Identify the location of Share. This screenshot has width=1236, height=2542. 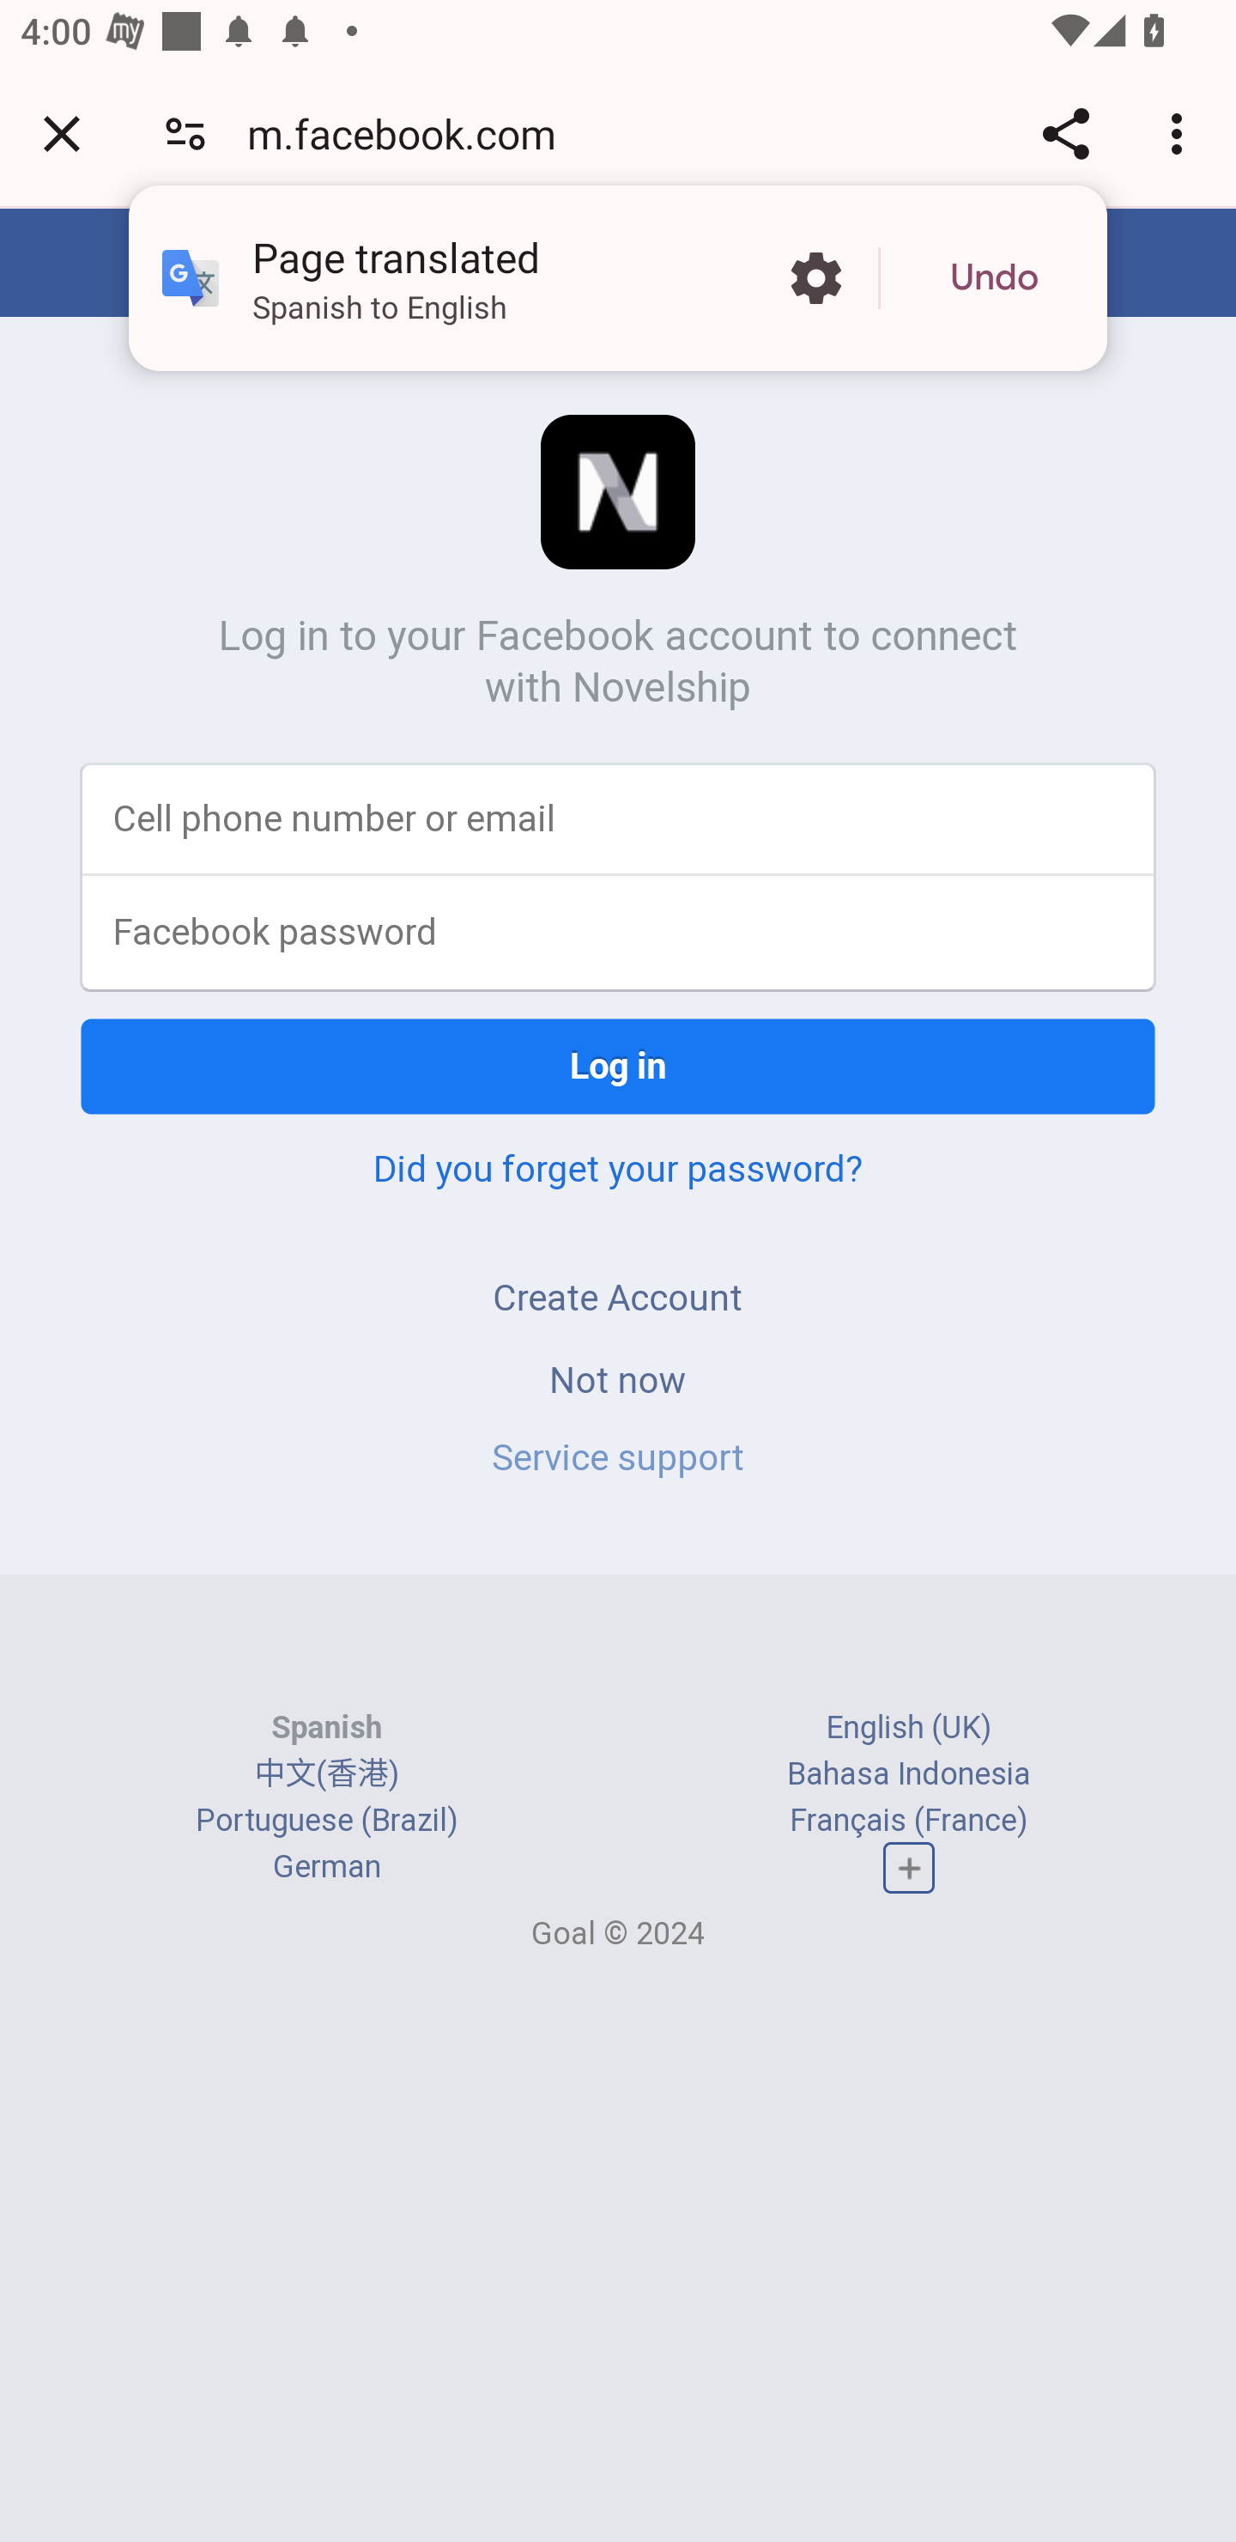
(1065, 133).